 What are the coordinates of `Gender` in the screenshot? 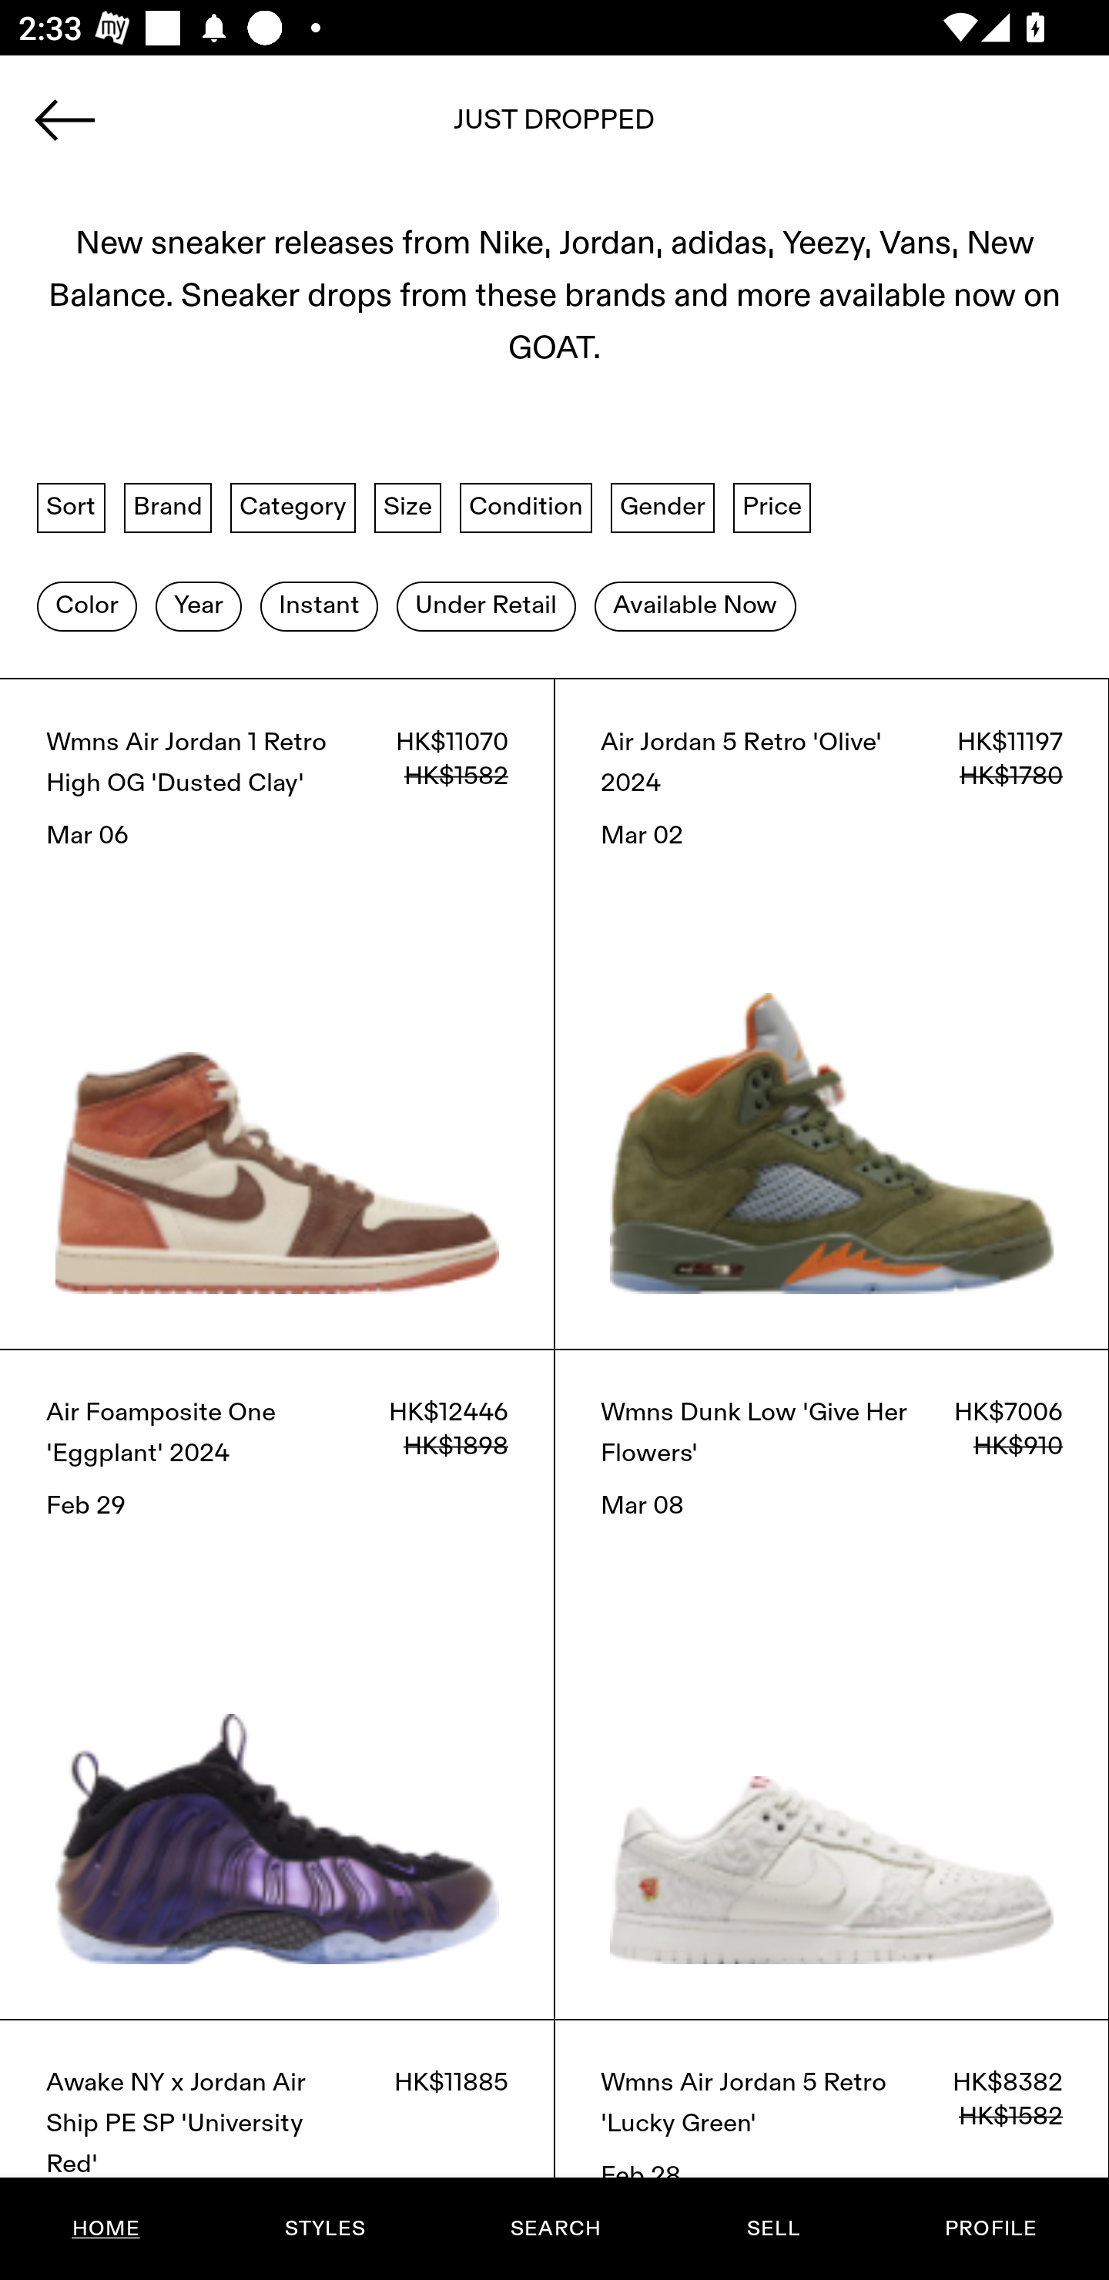 It's located at (662, 507).